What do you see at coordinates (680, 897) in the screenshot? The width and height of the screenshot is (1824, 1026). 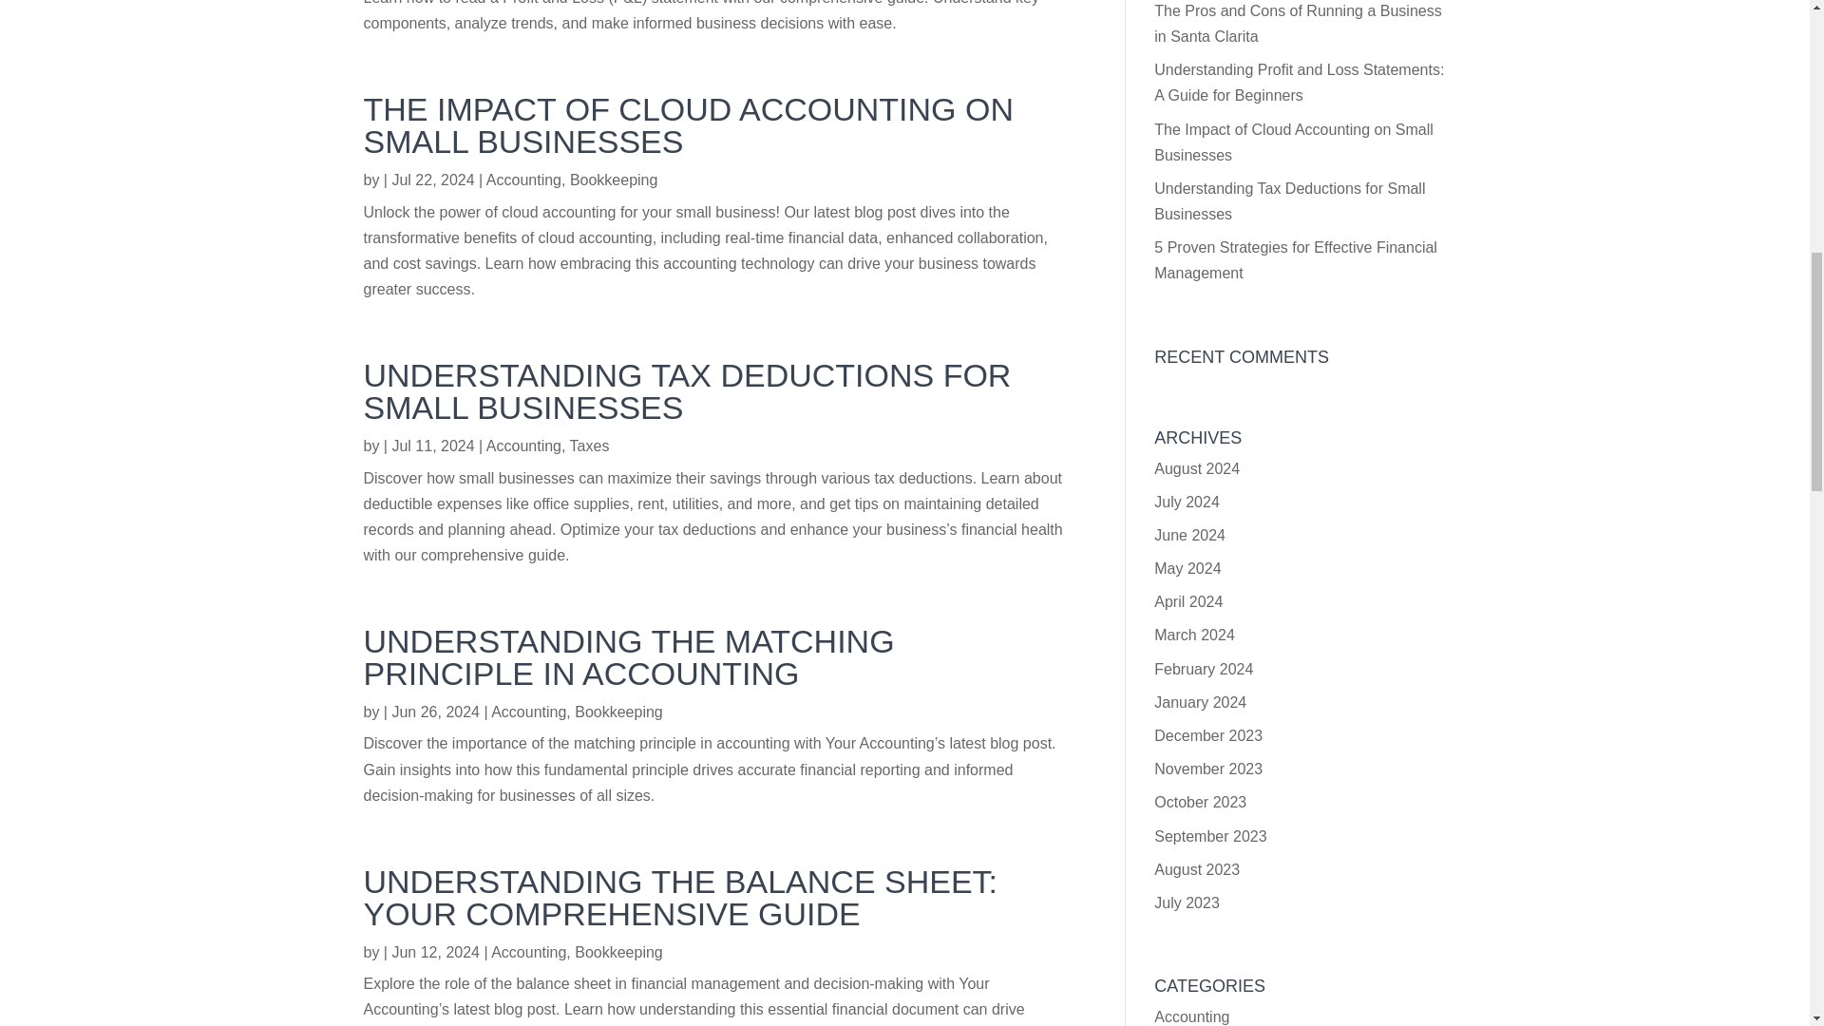 I see `UNDERSTANDING THE BALANCE SHEET: YOUR COMPREHENSIVE GUIDE` at bounding box center [680, 897].